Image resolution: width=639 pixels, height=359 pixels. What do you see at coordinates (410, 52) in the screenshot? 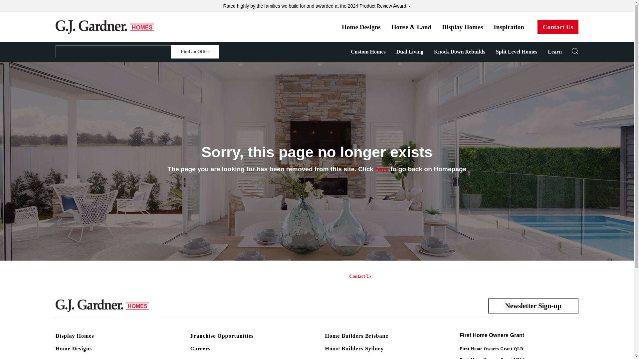
I see `Dual Living` at bounding box center [410, 52].